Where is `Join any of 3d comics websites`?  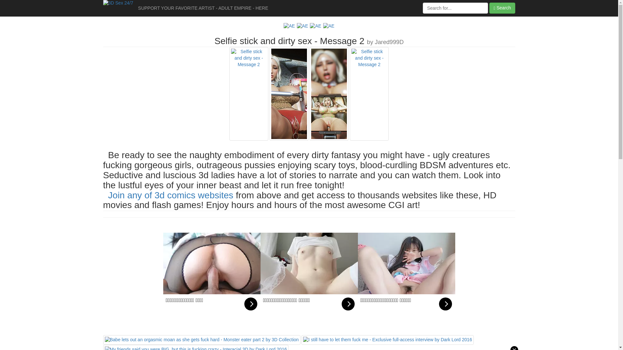 Join any of 3d comics websites is located at coordinates (171, 195).